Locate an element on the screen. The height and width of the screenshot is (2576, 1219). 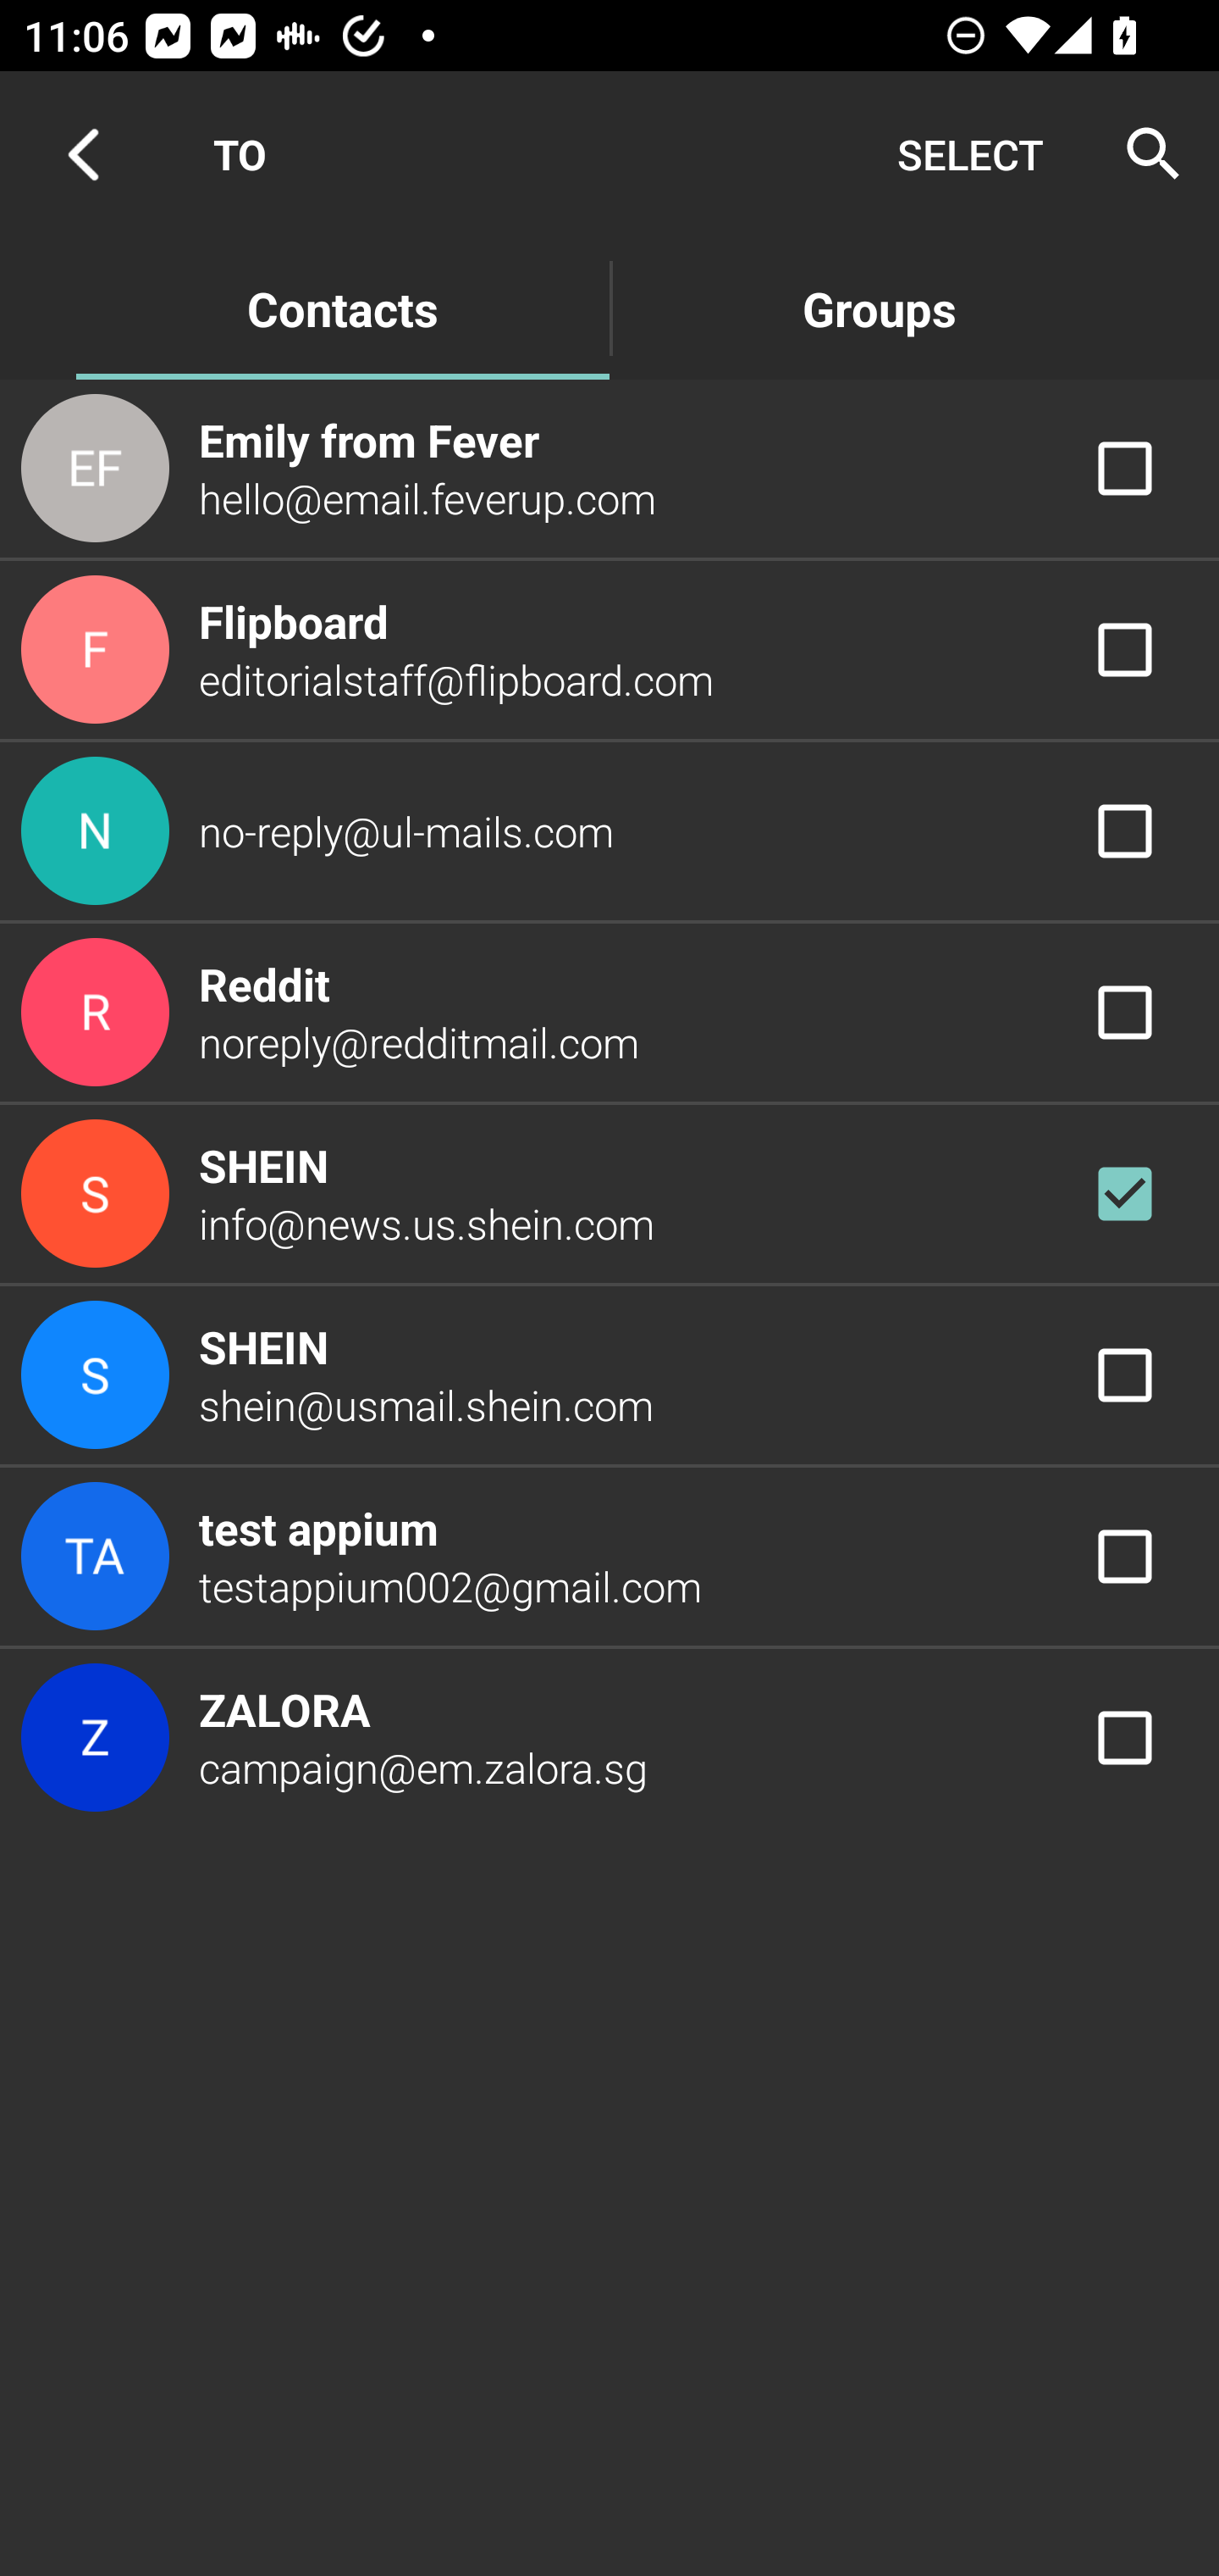
SHEIN shein@usmail.shein.com is located at coordinates (609, 1374).